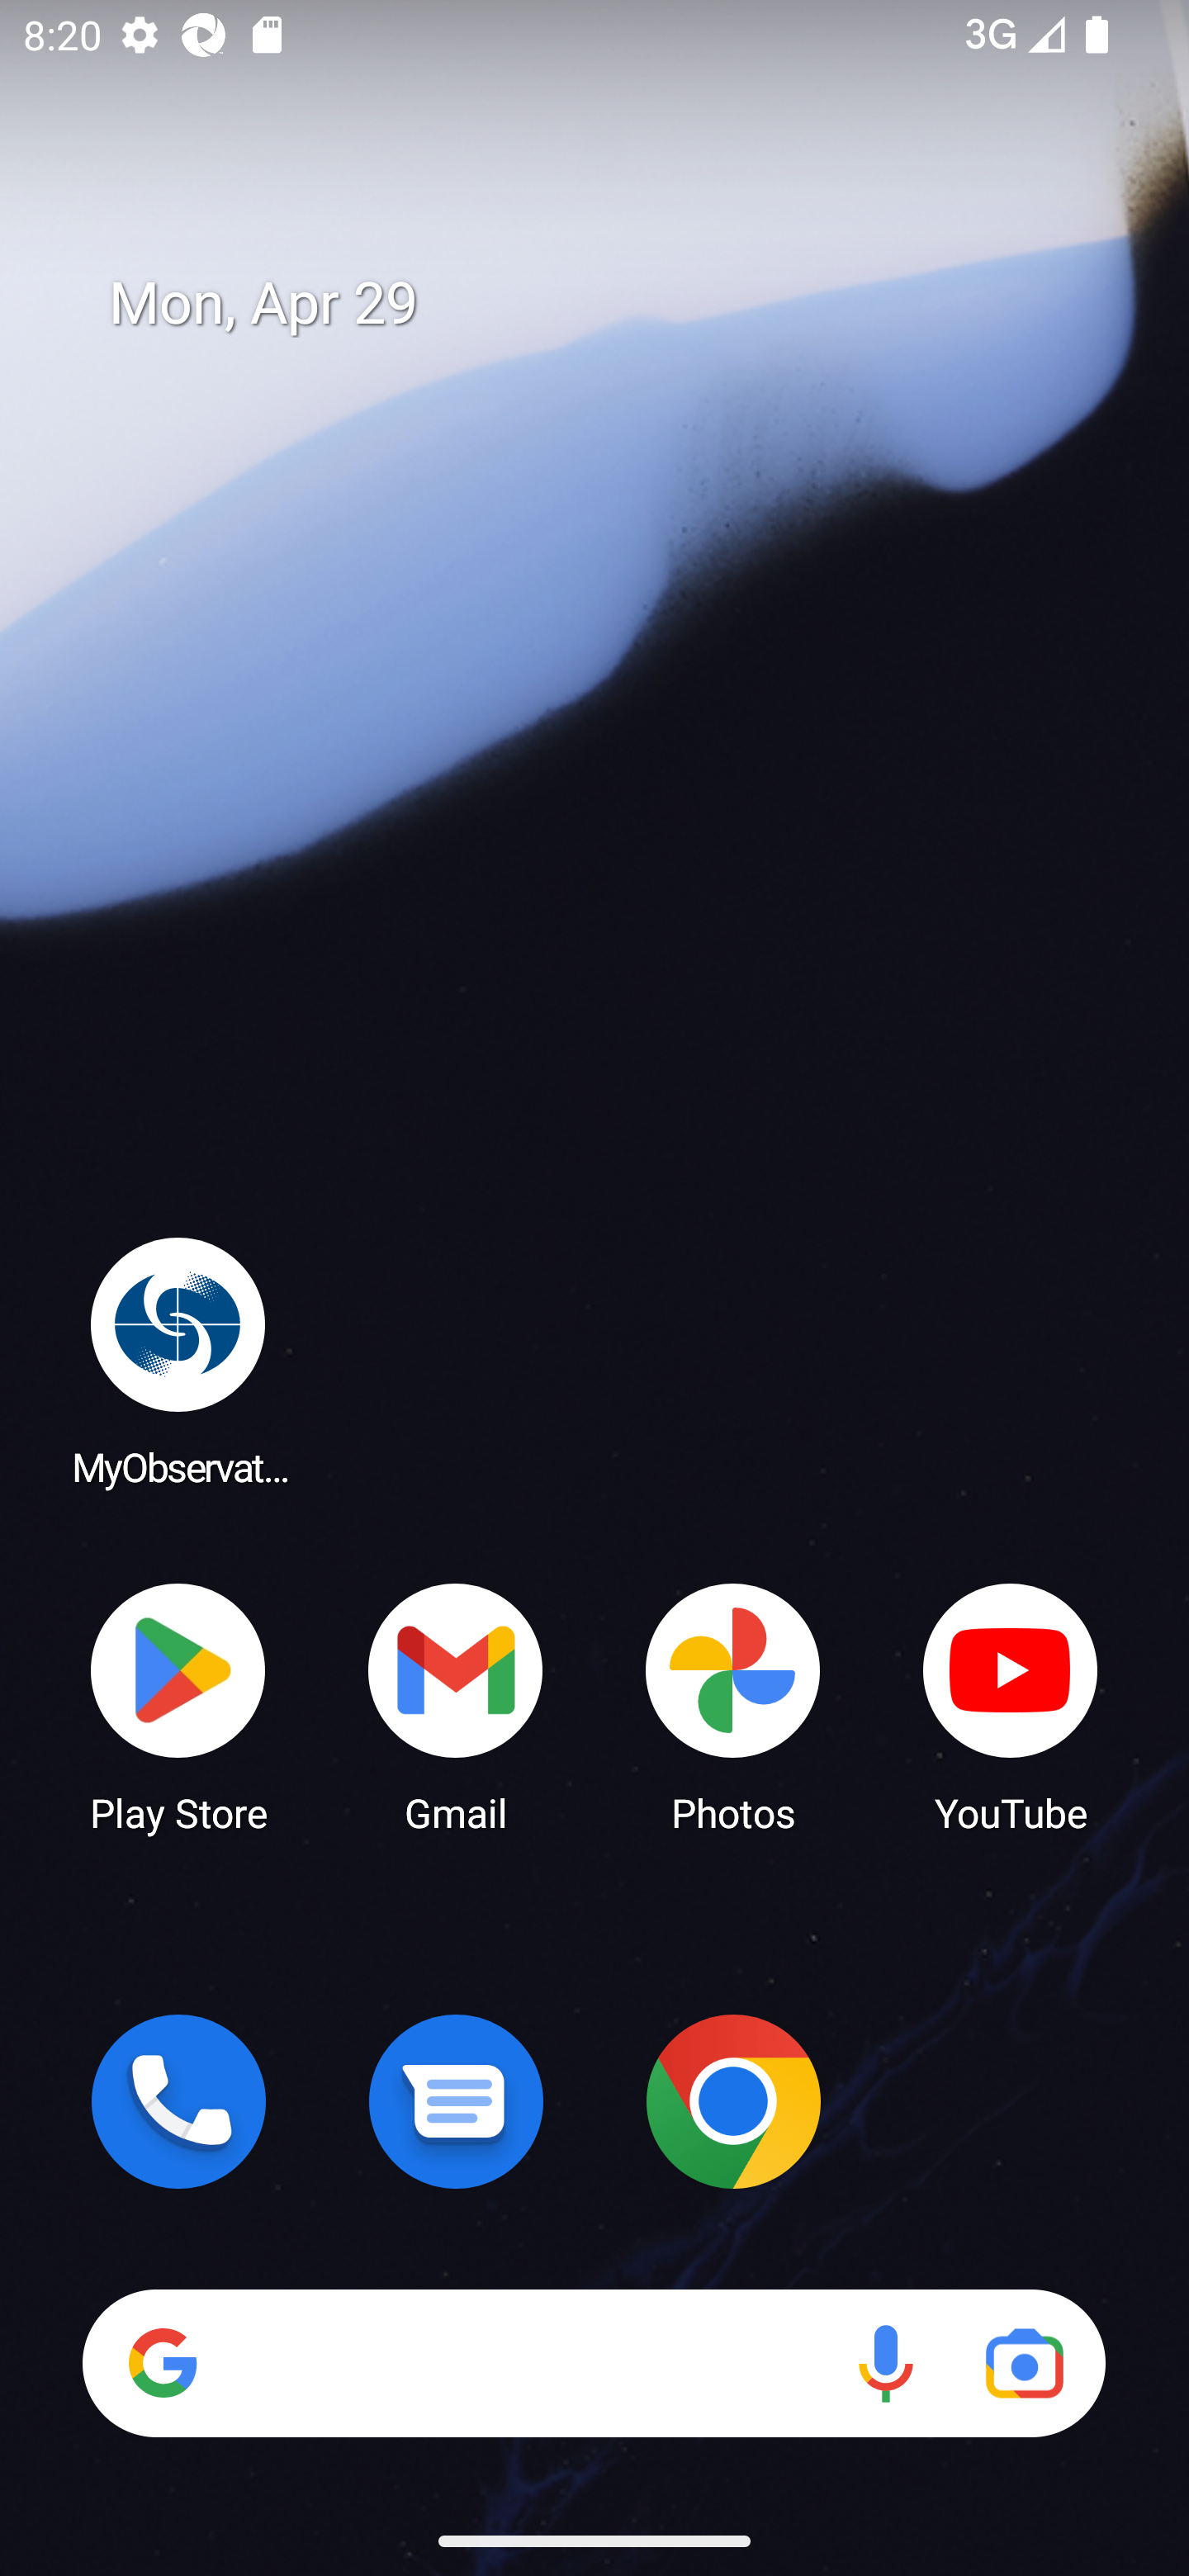 The image size is (1189, 2576). Describe the element at coordinates (178, 1706) in the screenshot. I see `Play Store` at that location.